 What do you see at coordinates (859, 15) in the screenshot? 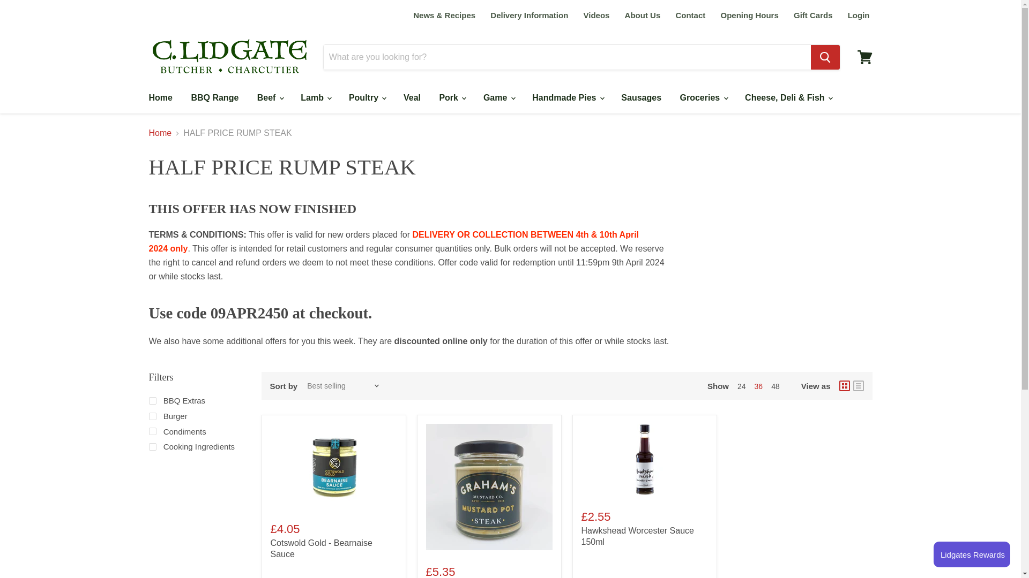
I see `Login` at bounding box center [859, 15].